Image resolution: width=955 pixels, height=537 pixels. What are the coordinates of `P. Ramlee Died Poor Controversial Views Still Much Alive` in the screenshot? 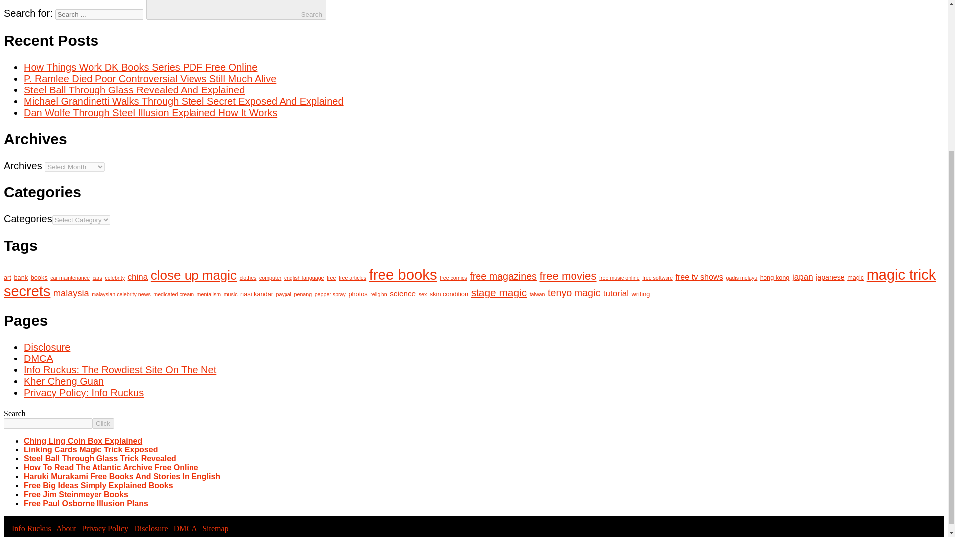 It's located at (150, 78).